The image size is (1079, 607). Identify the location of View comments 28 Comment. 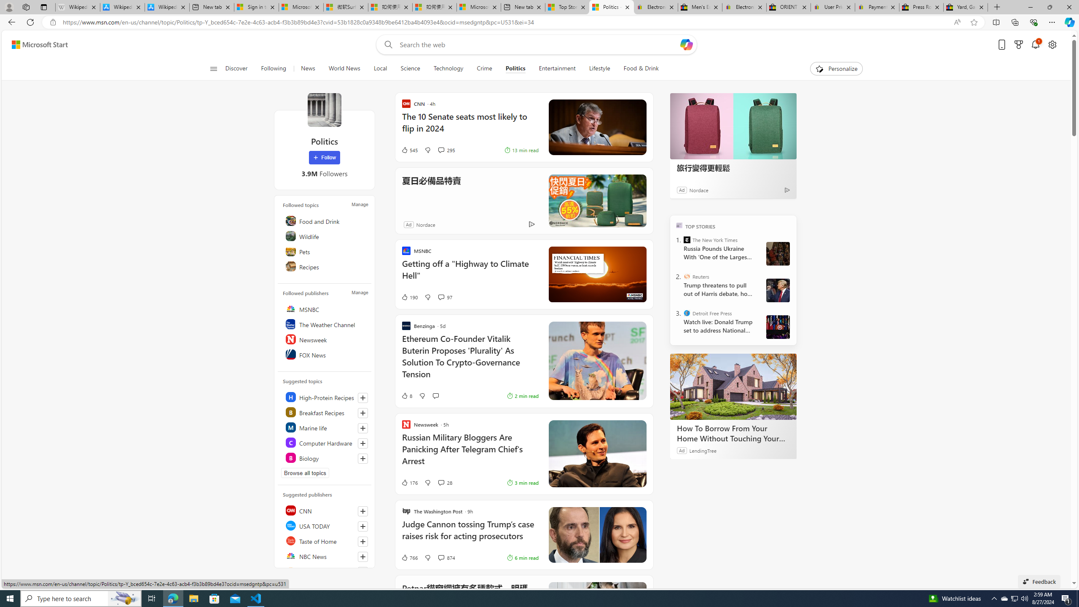
(440, 483).